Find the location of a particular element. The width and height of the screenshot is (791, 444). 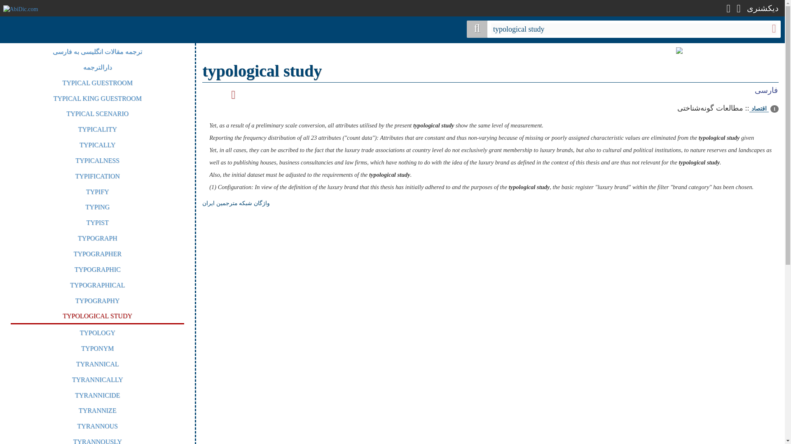

TYRANNICAL is located at coordinates (97, 364).